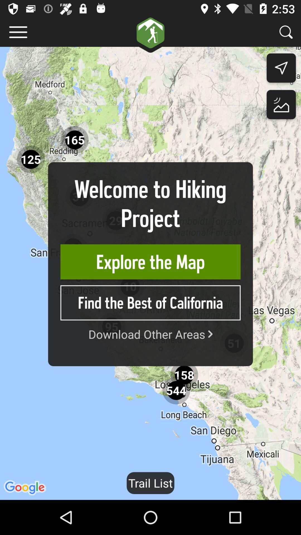 Image resolution: width=301 pixels, height=535 pixels. I want to click on menu, so click(18, 32).